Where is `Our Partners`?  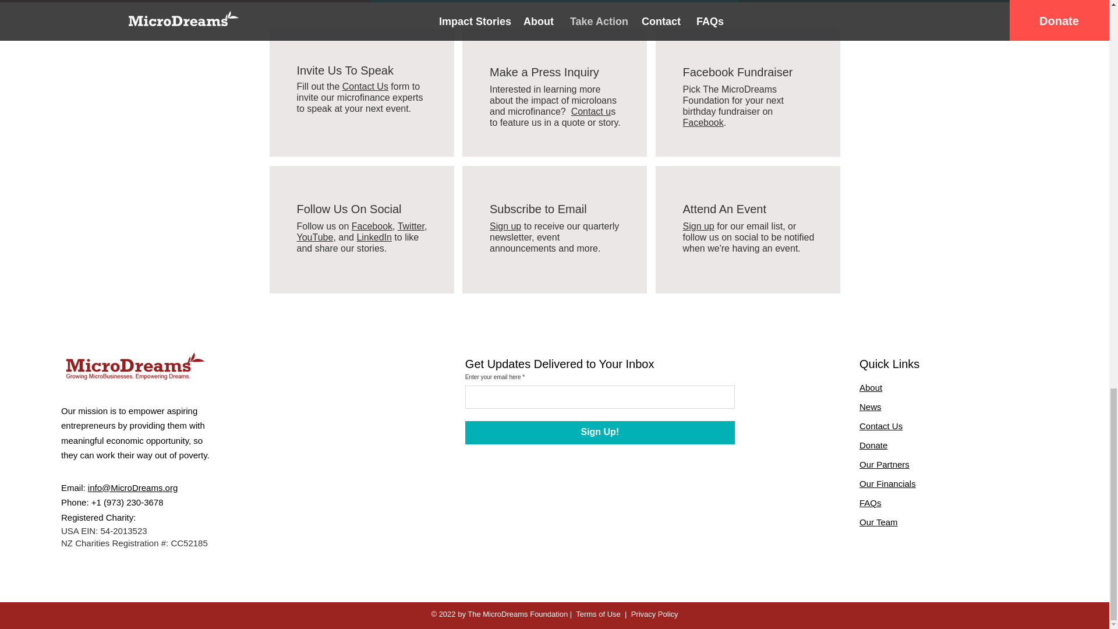 Our Partners is located at coordinates (885, 464).